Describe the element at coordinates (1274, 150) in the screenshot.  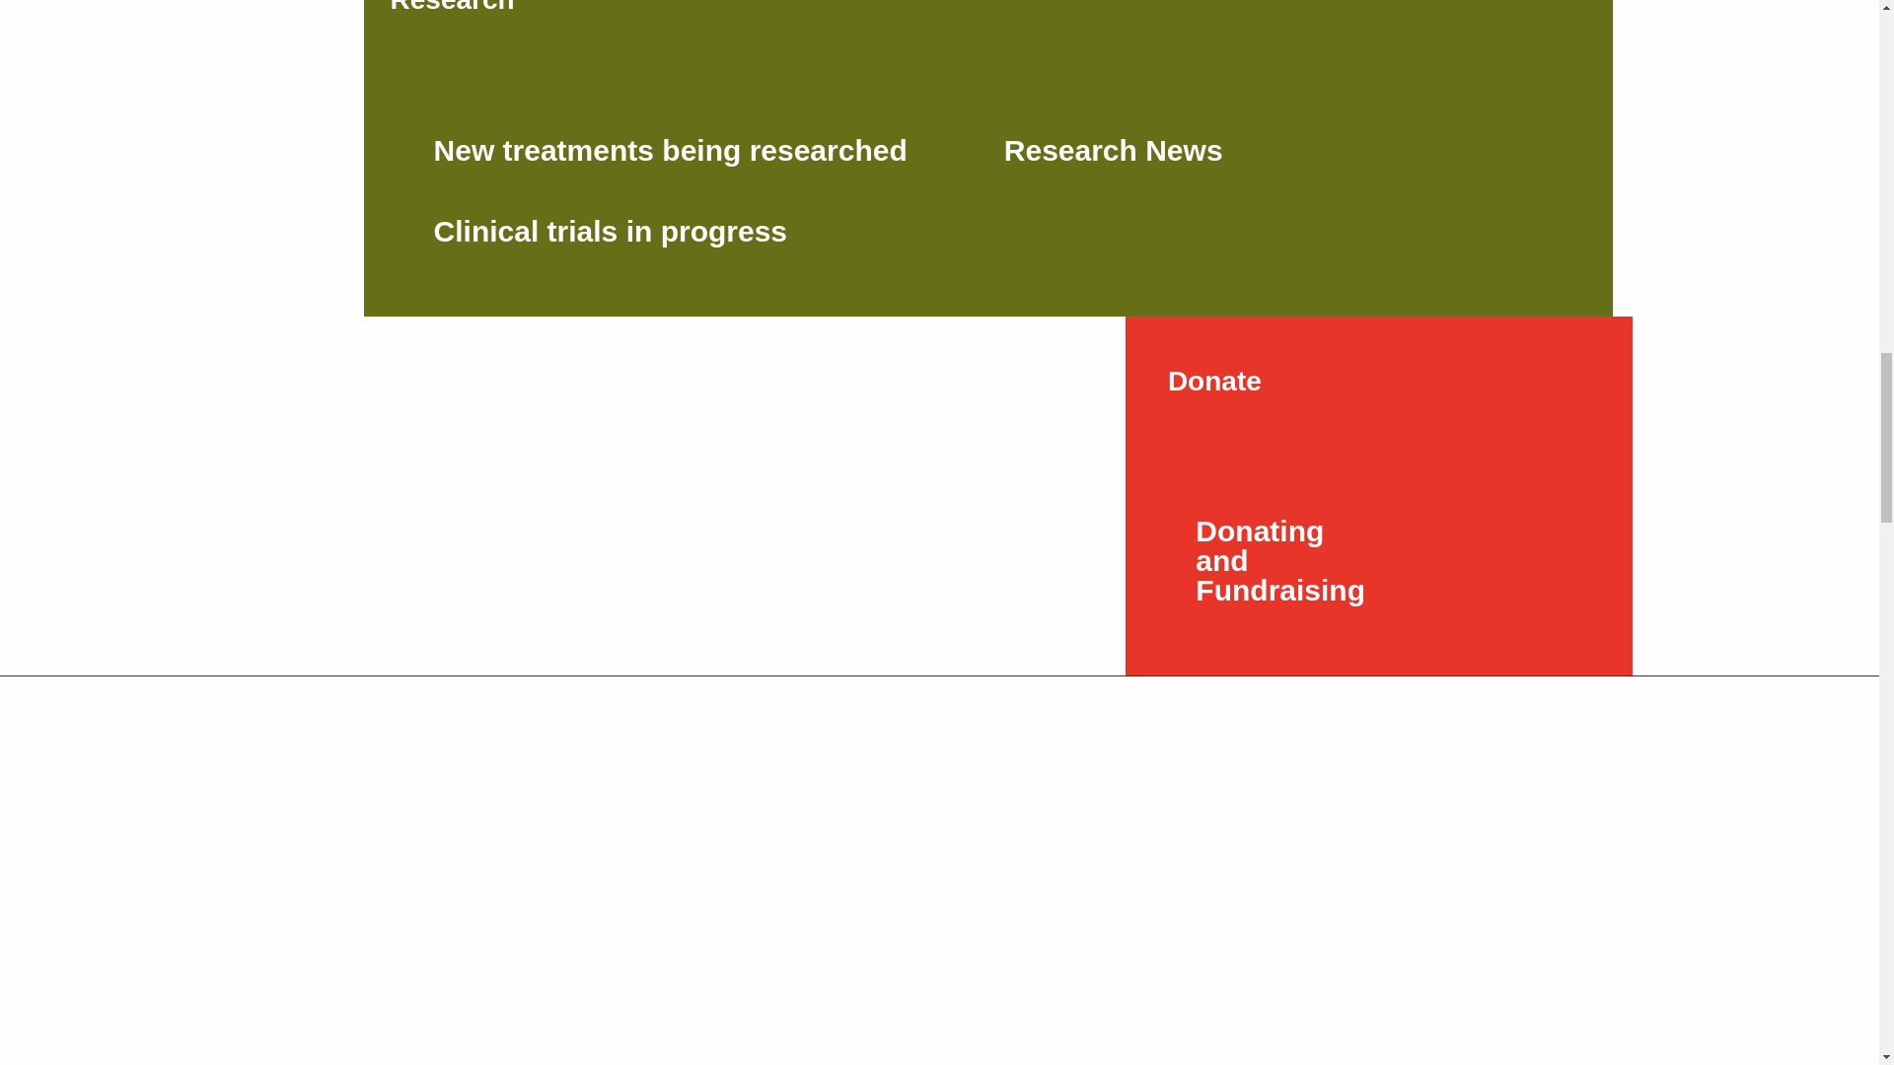
I see `Research News` at that location.